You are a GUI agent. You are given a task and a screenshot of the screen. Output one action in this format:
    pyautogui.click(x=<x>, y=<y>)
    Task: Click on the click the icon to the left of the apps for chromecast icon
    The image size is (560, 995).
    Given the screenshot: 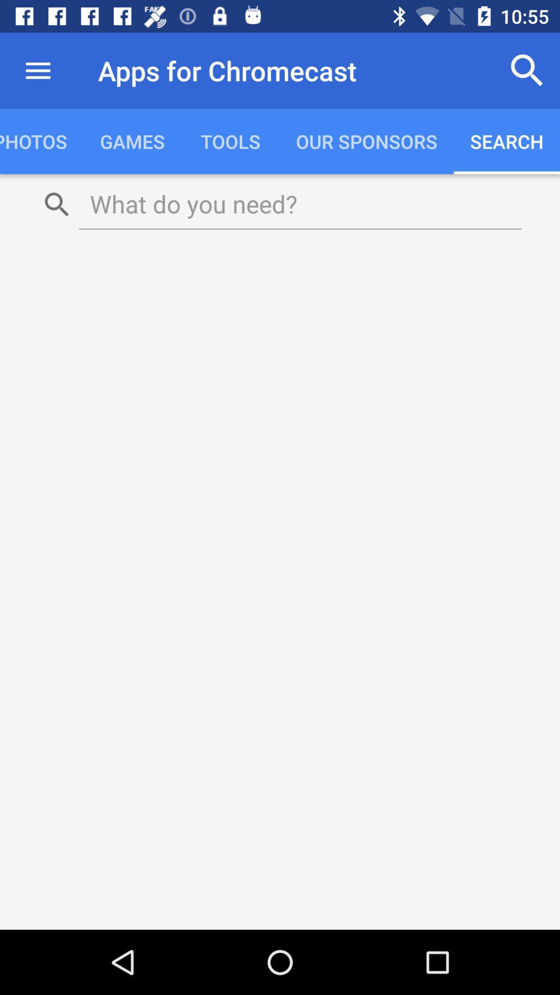 What is the action you would take?
    pyautogui.click(x=38, y=70)
    